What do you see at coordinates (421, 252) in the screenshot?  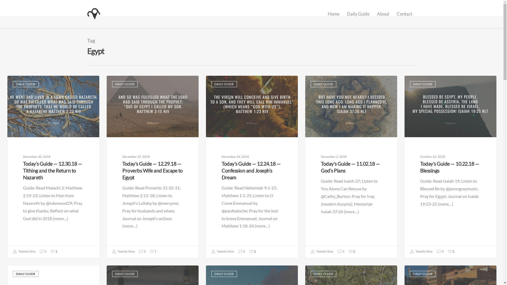 I see `Twenty Nine` at bounding box center [421, 252].